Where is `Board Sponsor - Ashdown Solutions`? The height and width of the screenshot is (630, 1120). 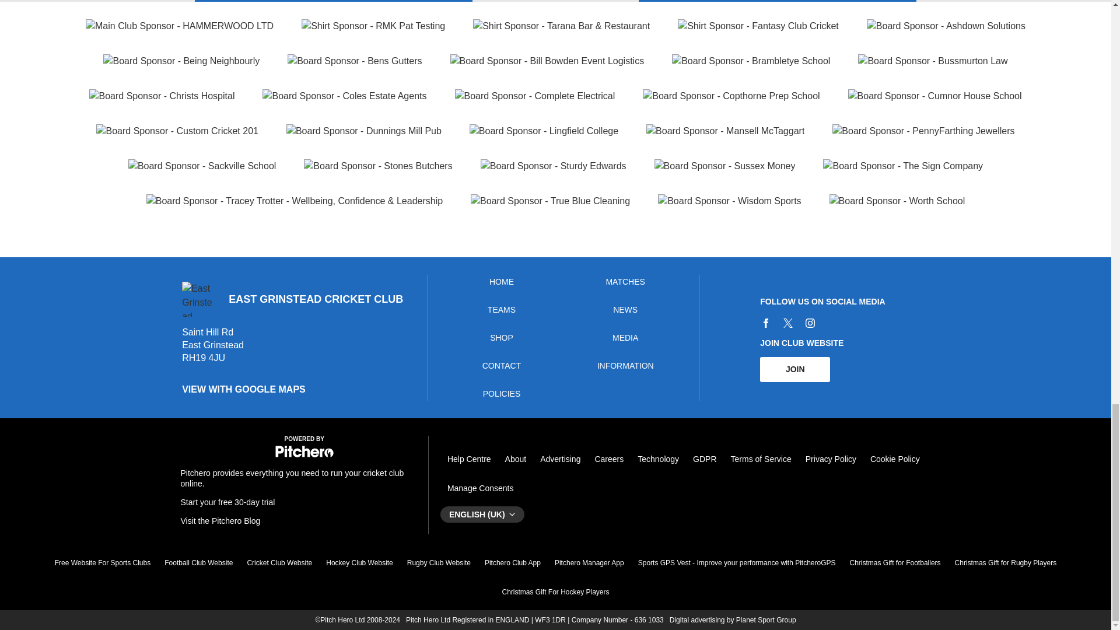
Board Sponsor - Ashdown Solutions is located at coordinates (946, 26).